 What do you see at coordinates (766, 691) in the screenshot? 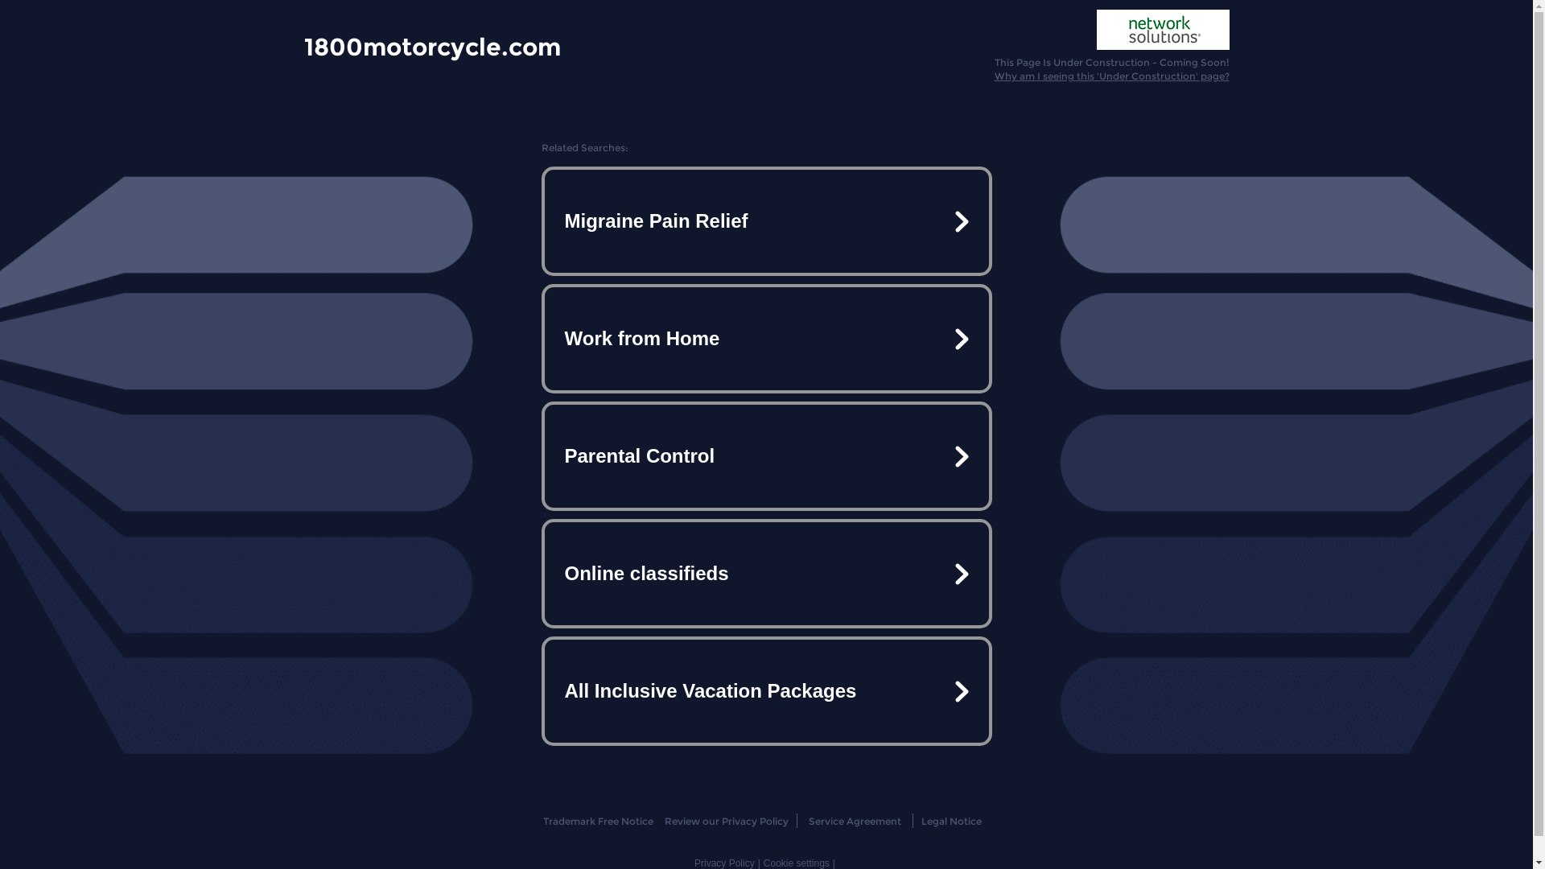
I see `All Inclusive Vacation Packages` at bounding box center [766, 691].